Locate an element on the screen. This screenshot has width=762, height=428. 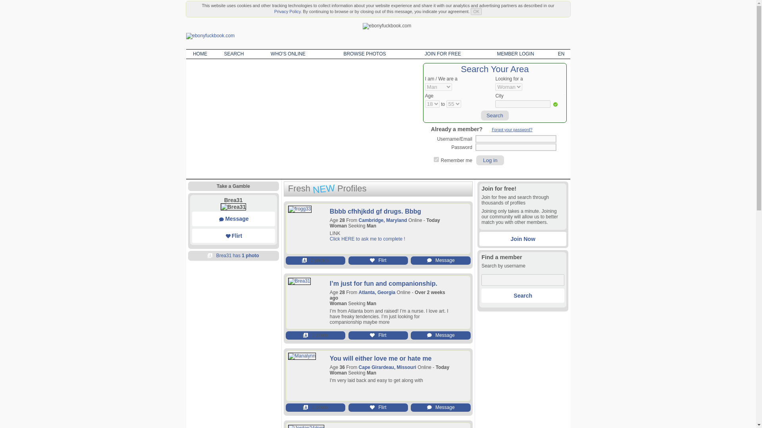
JOIN FOR FREE is located at coordinates (443, 54).